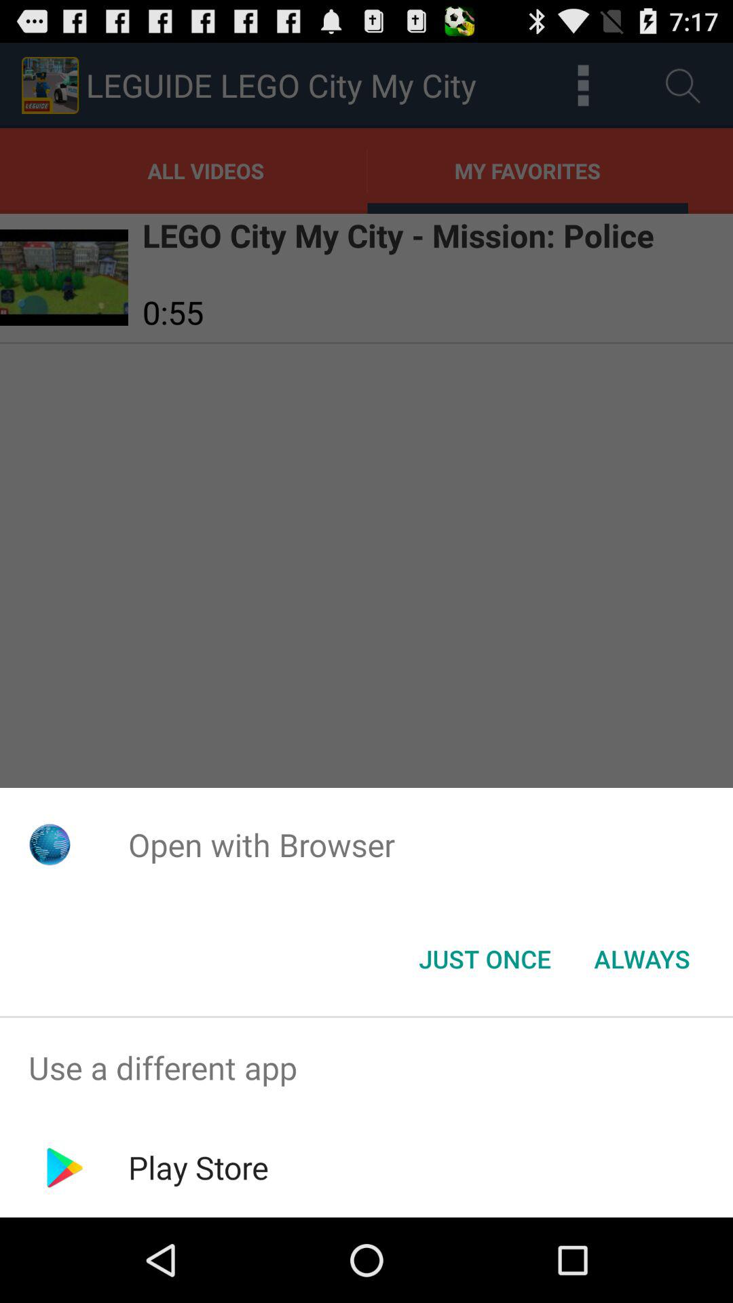 The image size is (733, 1303). Describe the element at coordinates (485, 959) in the screenshot. I see `flip until just once` at that location.